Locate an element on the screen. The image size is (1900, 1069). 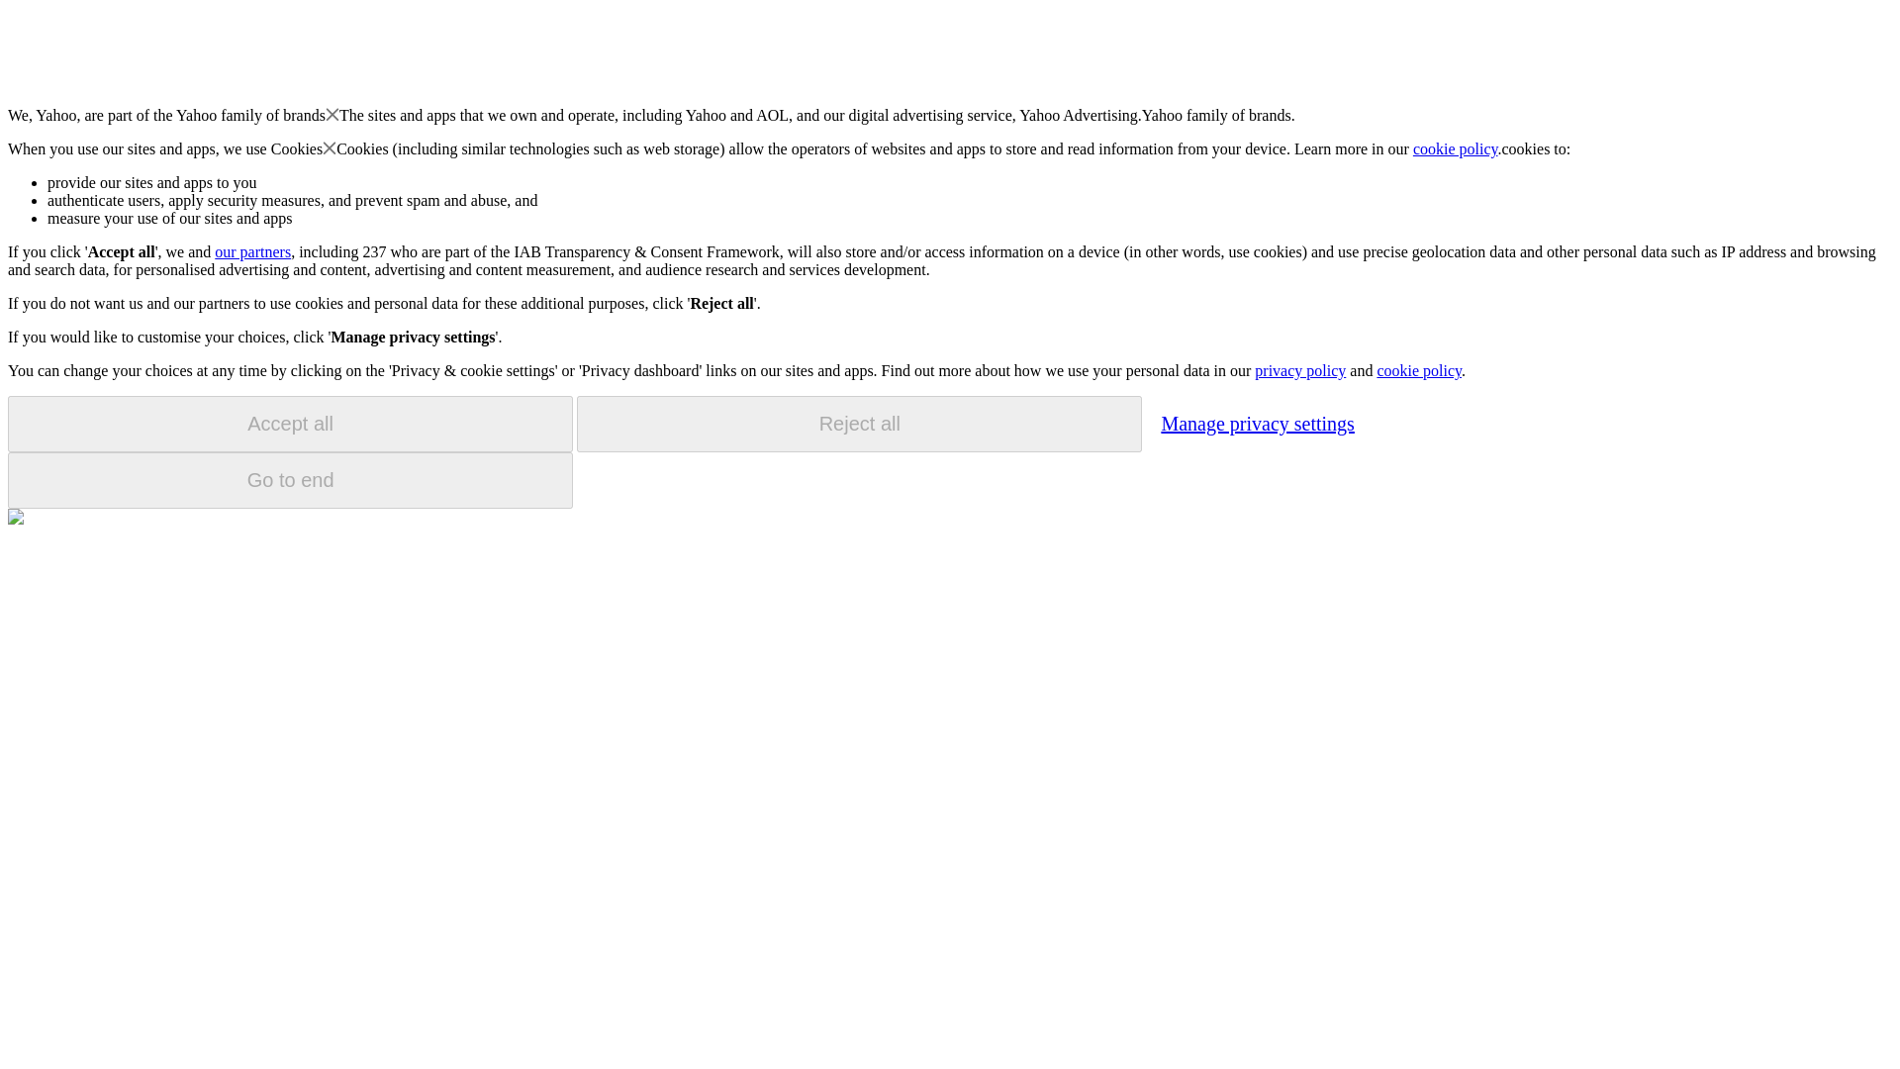
Reject all is located at coordinates (859, 424).